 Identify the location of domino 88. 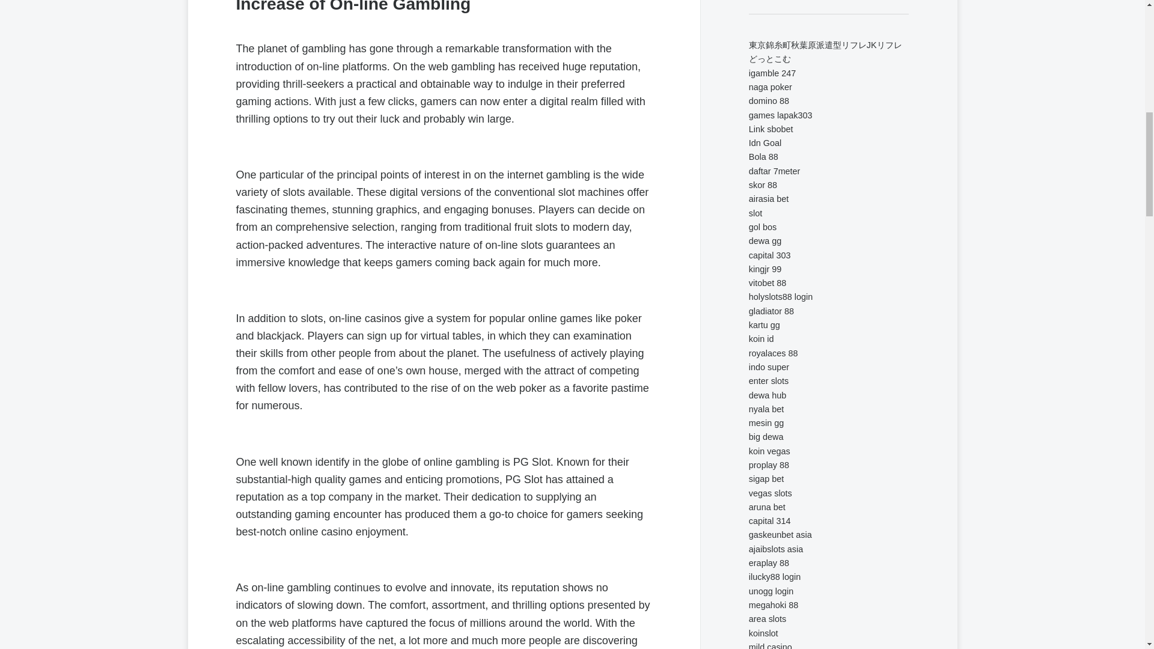
(769, 101).